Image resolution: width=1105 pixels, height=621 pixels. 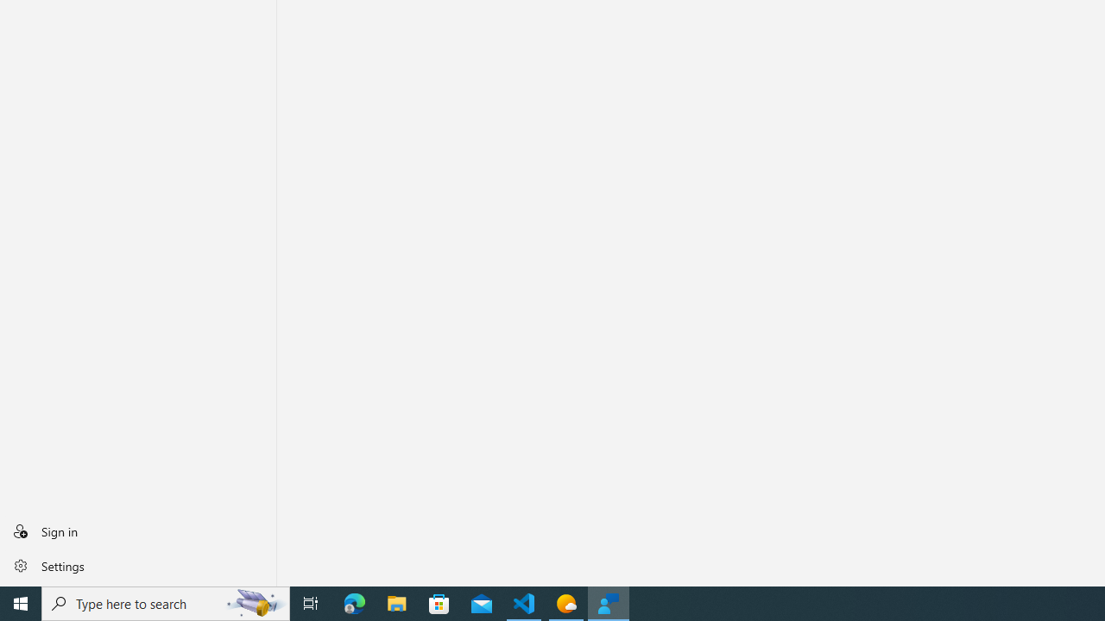 What do you see at coordinates (166, 604) in the screenshot?
I see `Type here to search` at bounding box center [166, 604].